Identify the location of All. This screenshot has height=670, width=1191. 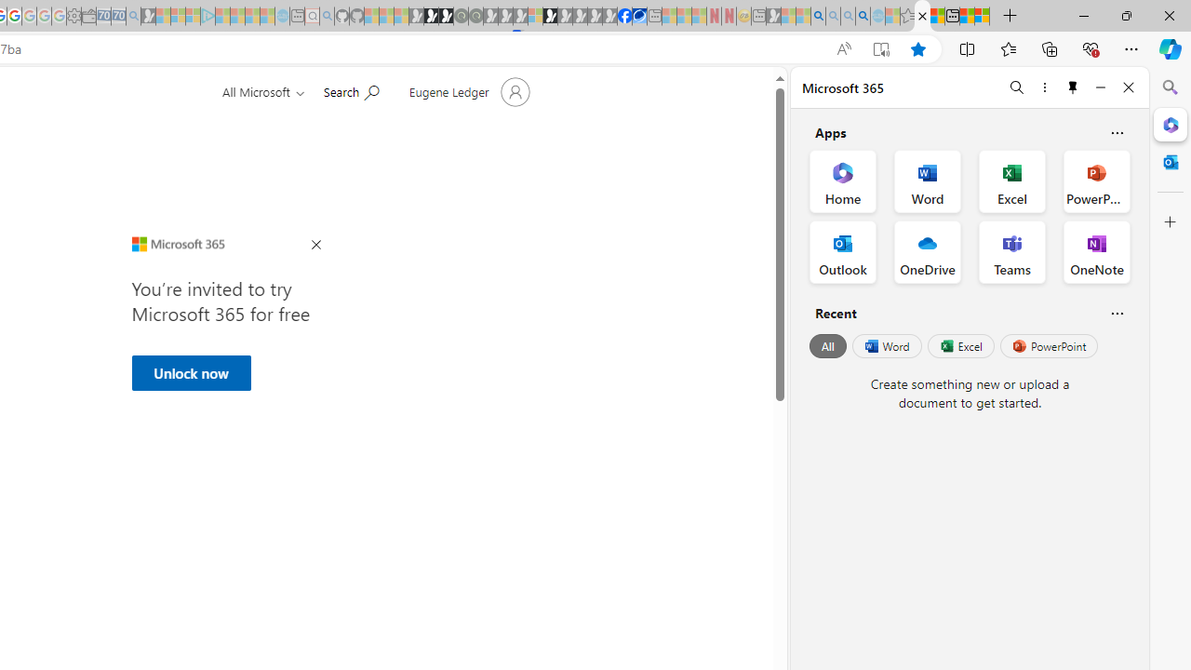
(828, 346).